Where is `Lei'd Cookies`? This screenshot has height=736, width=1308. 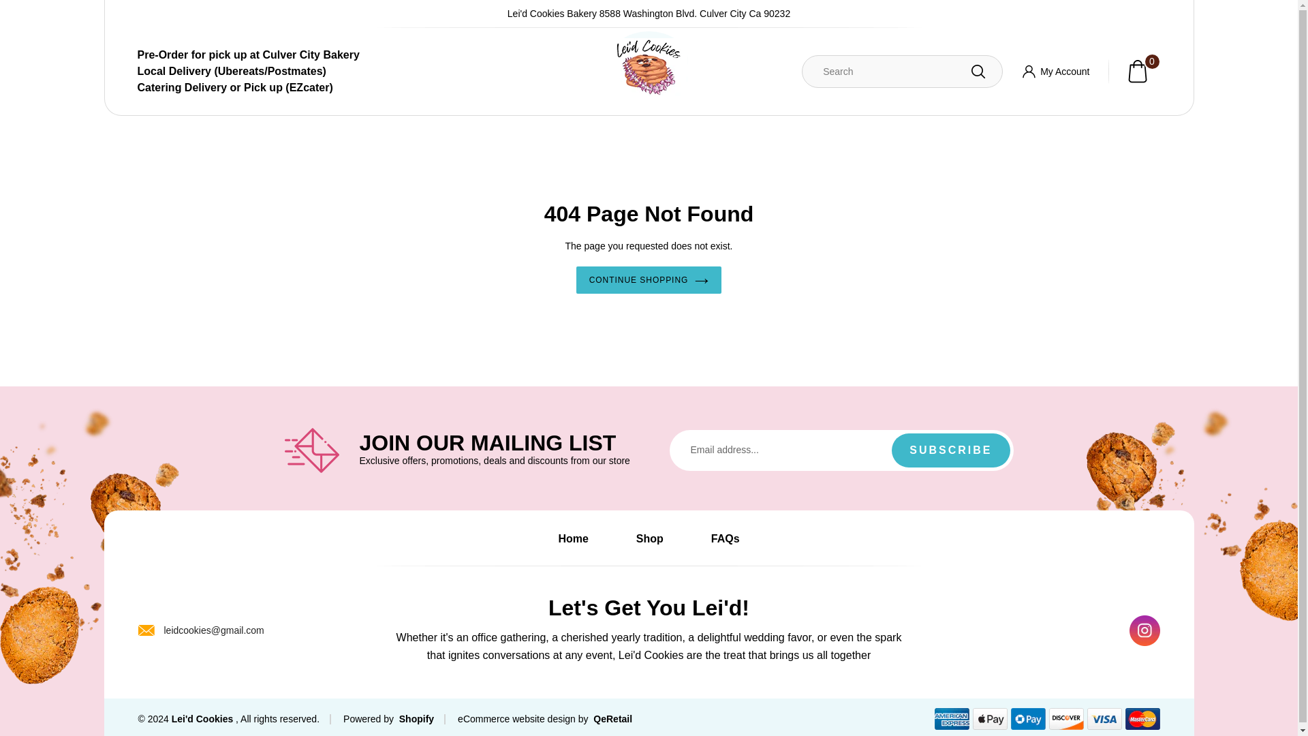
Lei'd Cookies is located at coordinates (951, 450).